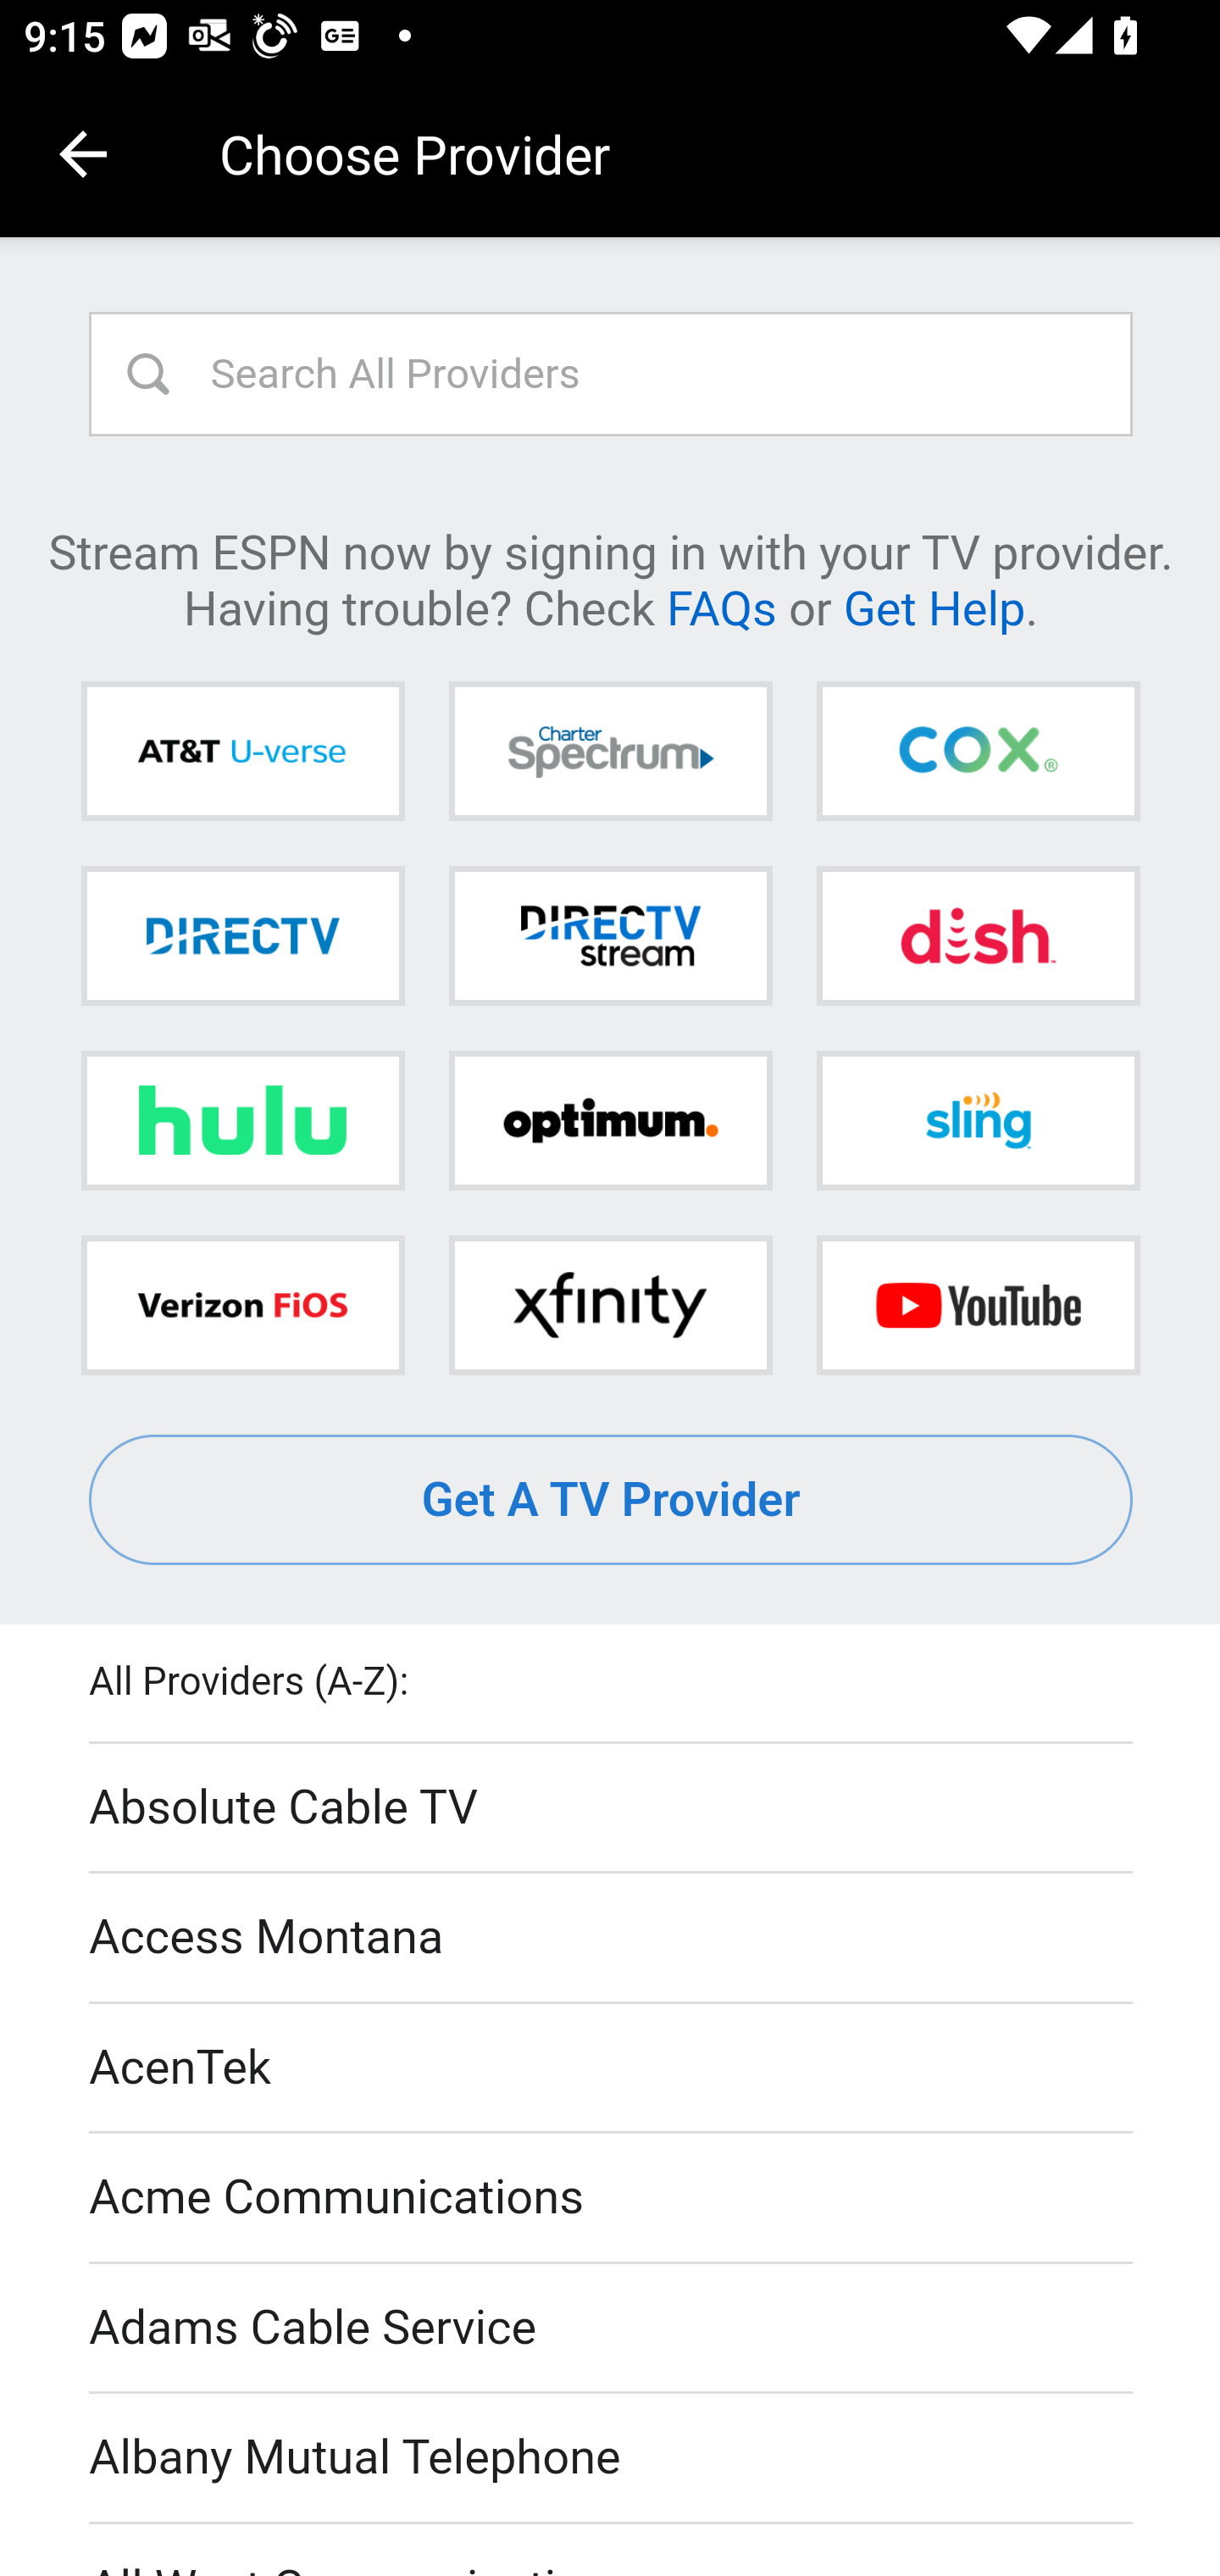  I want to click on AcenTek, so click(612, 2068).